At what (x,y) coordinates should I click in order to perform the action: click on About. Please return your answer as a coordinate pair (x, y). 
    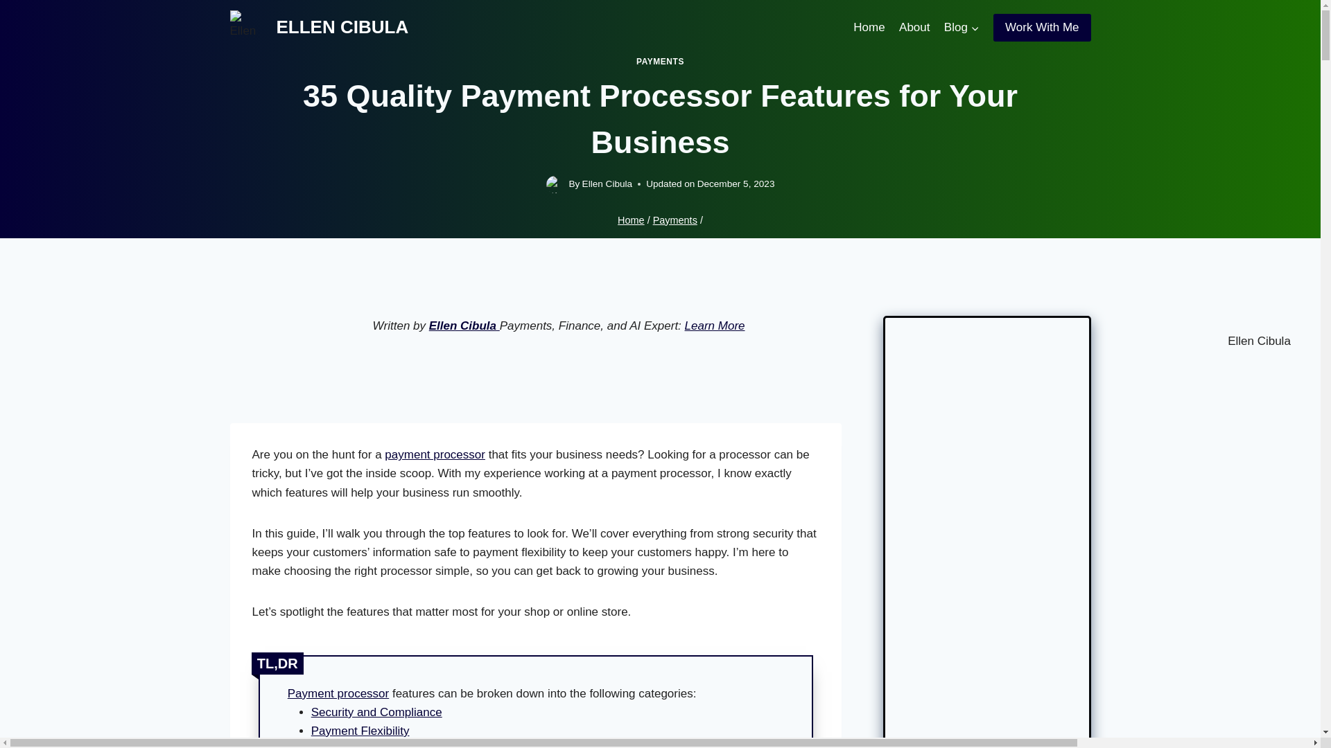
    Looking at the image, I should click on (914, 28).